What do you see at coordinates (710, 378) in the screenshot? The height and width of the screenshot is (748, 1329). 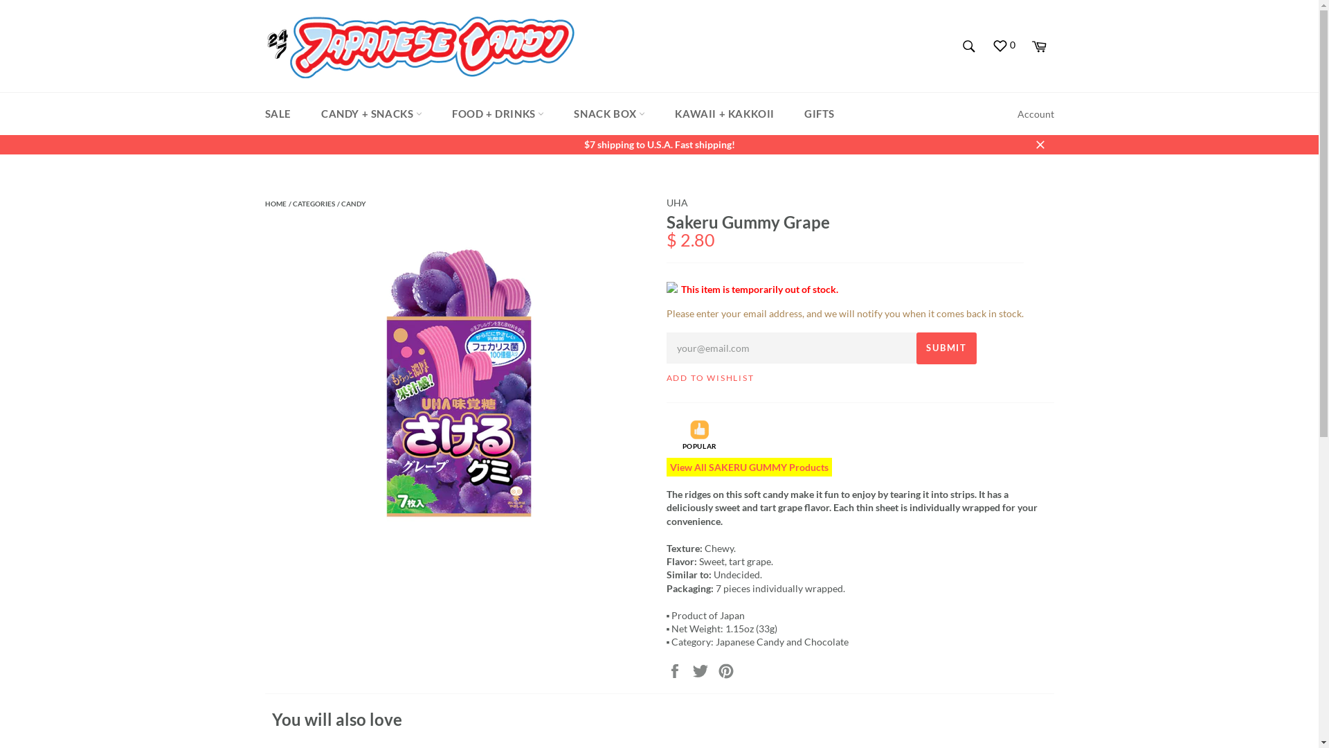 I see `ADD TO WISHLIST` at bounding box center [710, 378].